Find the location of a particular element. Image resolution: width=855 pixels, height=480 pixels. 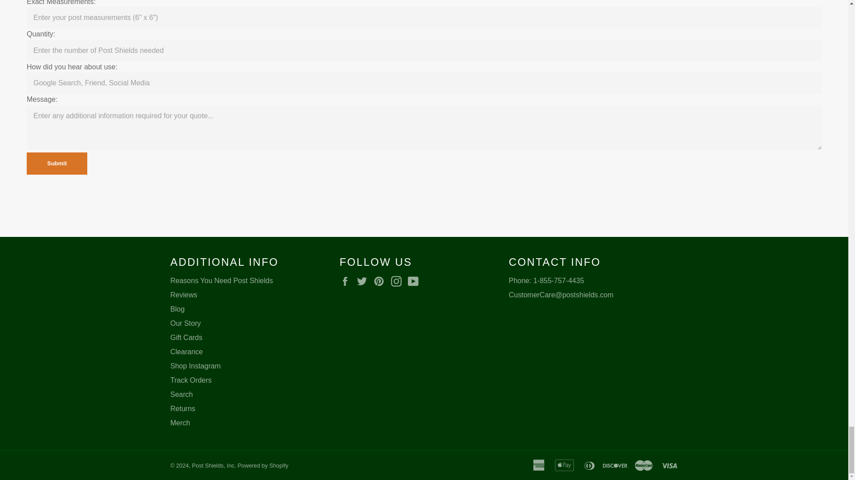

Clearance is located at coordinates (186, 352).